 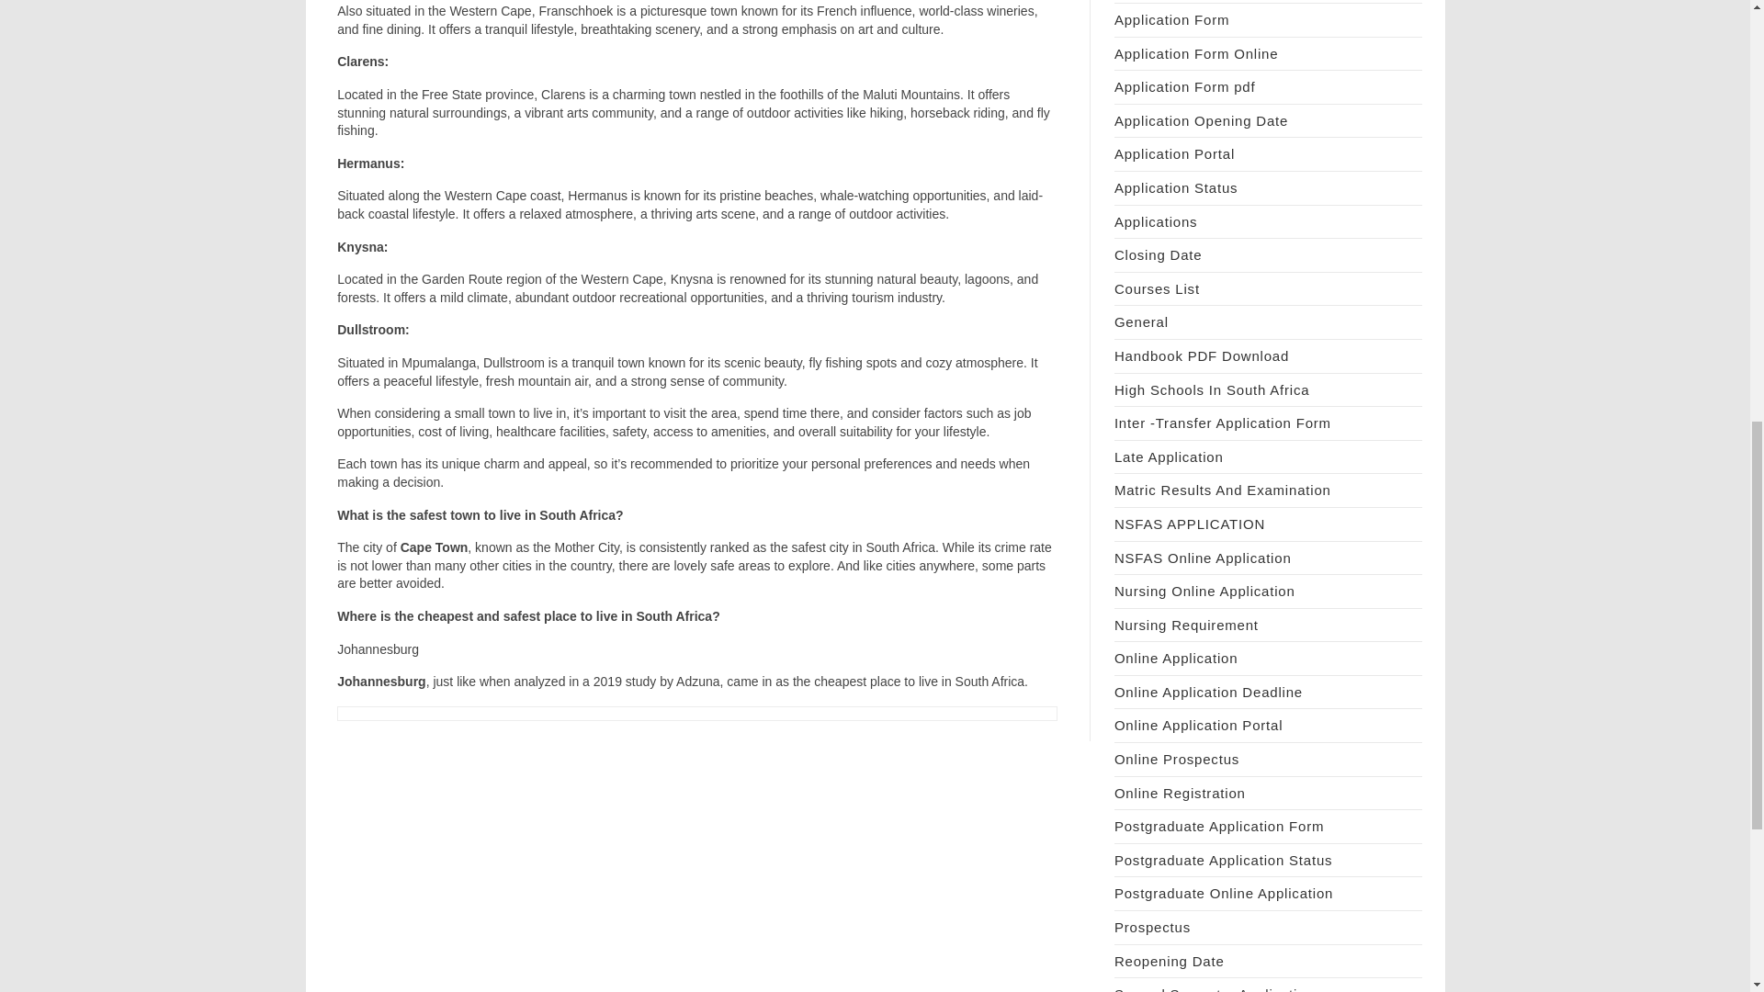 I want to click on Application Opening Date, so click(x=1201, y=121).